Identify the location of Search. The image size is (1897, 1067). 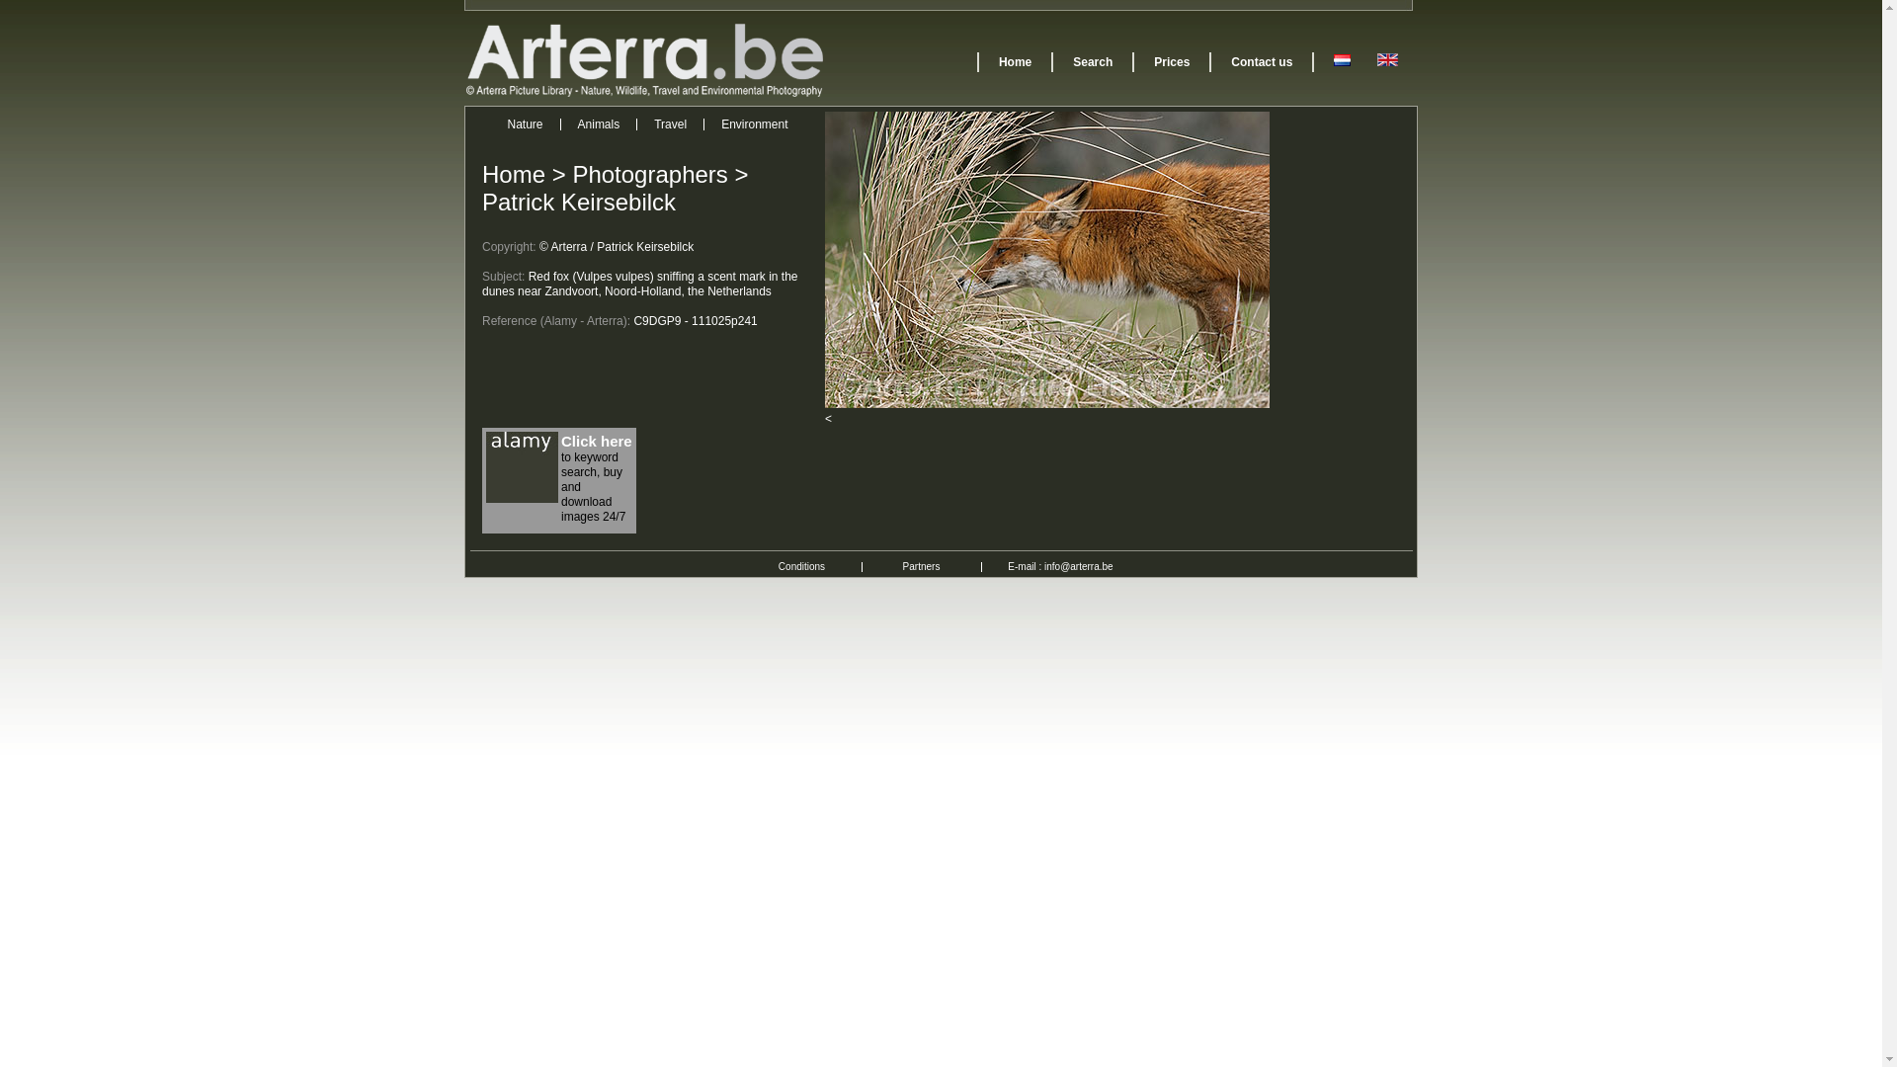
(1093, 62).